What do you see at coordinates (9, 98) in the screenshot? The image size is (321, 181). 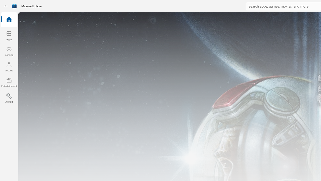 I see `AI Hub` at bounding box center [9, 98].